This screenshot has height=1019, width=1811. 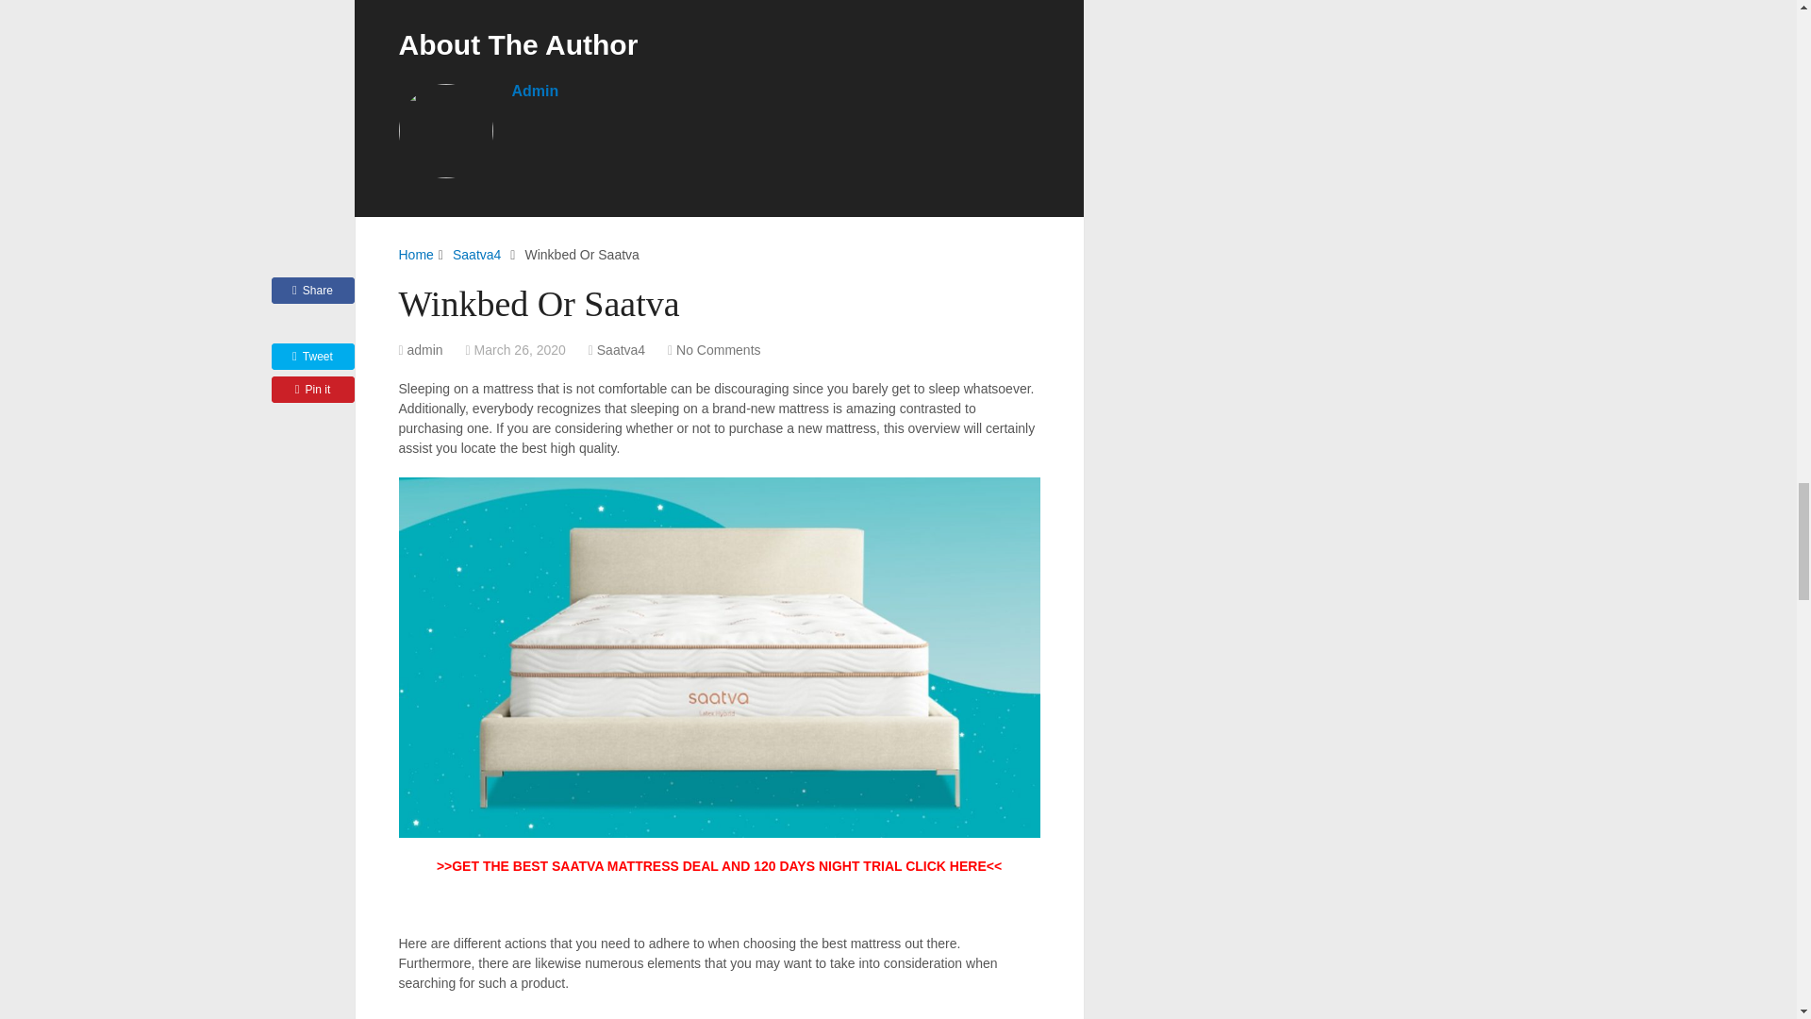 I want to click on Home, so click(x=415, y=255).